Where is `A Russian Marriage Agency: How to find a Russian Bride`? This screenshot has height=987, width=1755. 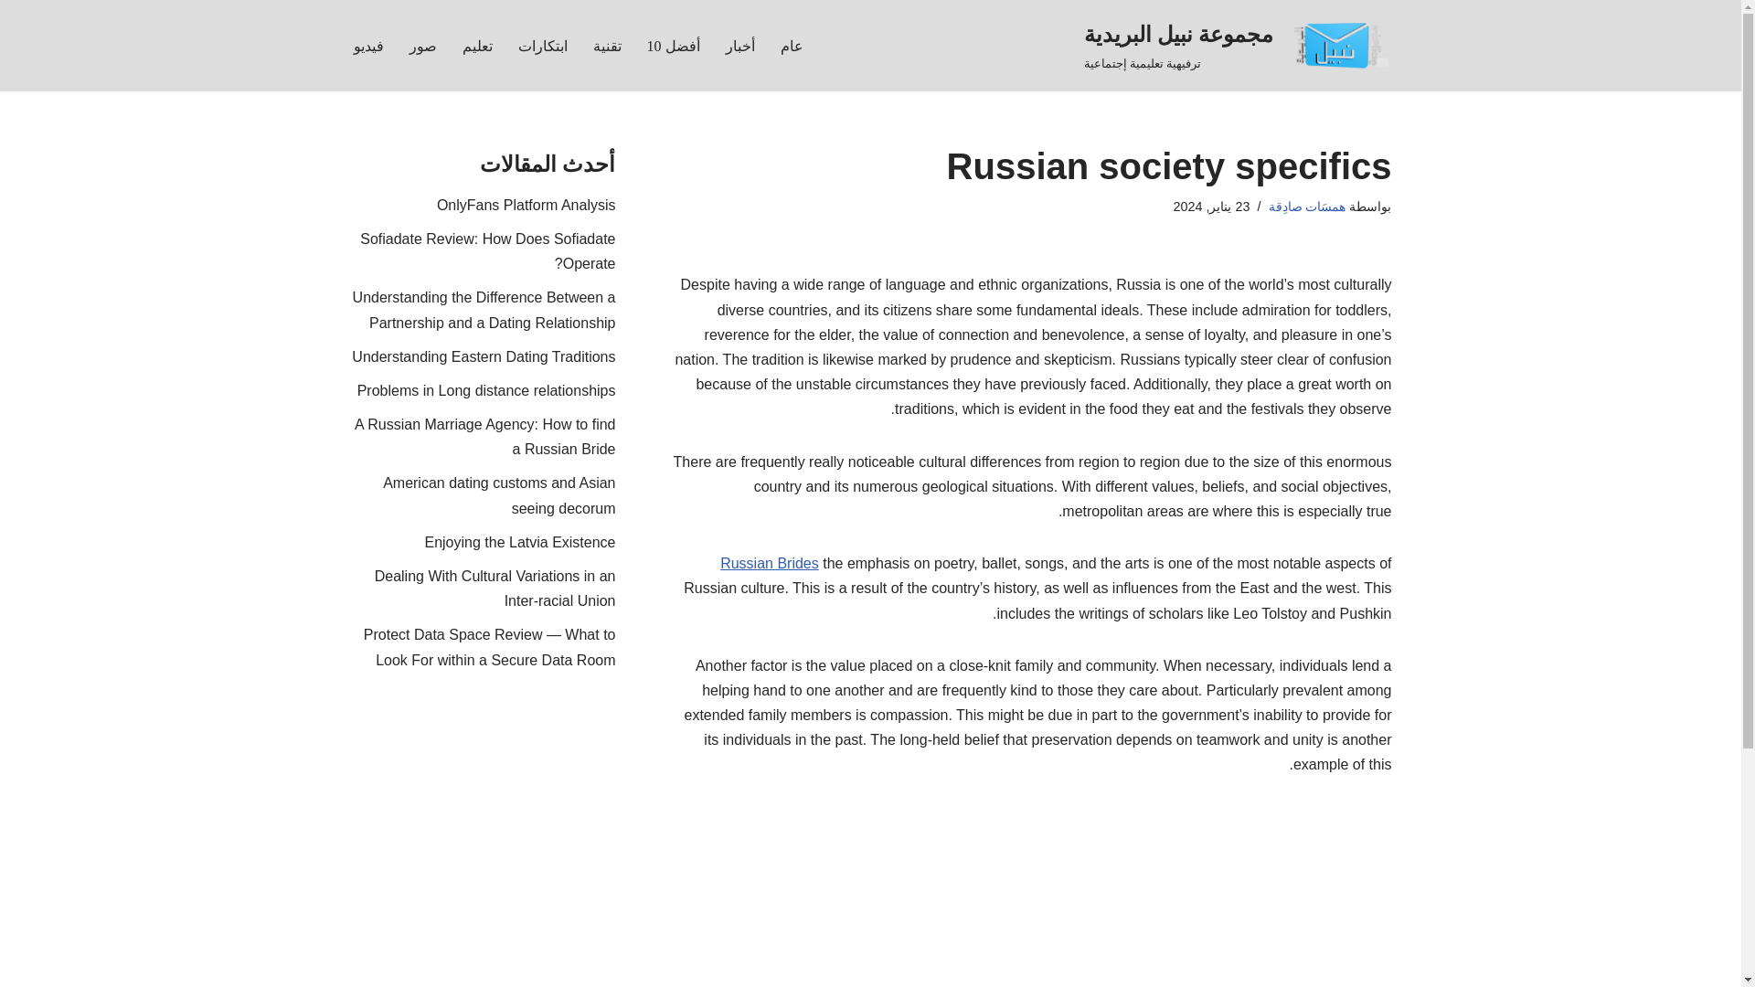
A Russian Marriage Agency: How to find a Russian Bride is located at coordinates (484, 437).